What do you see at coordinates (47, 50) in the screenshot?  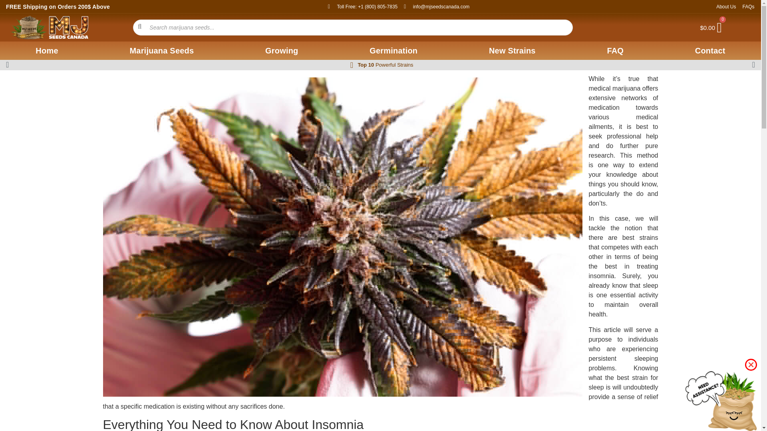 I see `Home` at bounding box center [47, 50].